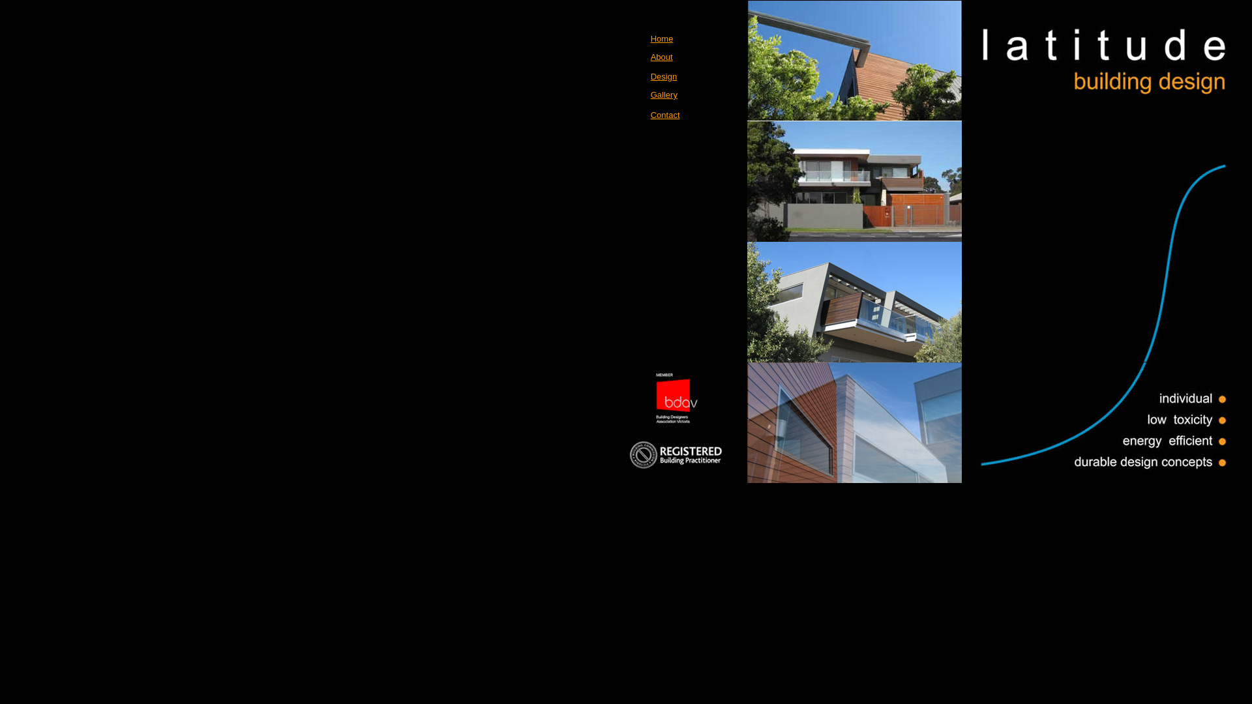 Image resolution: width=1252 pixels, height=704 pixels. What do you see at coordinates (665, 115) in the screenshot?
I see `Contact` at bounding box center [665, 115].